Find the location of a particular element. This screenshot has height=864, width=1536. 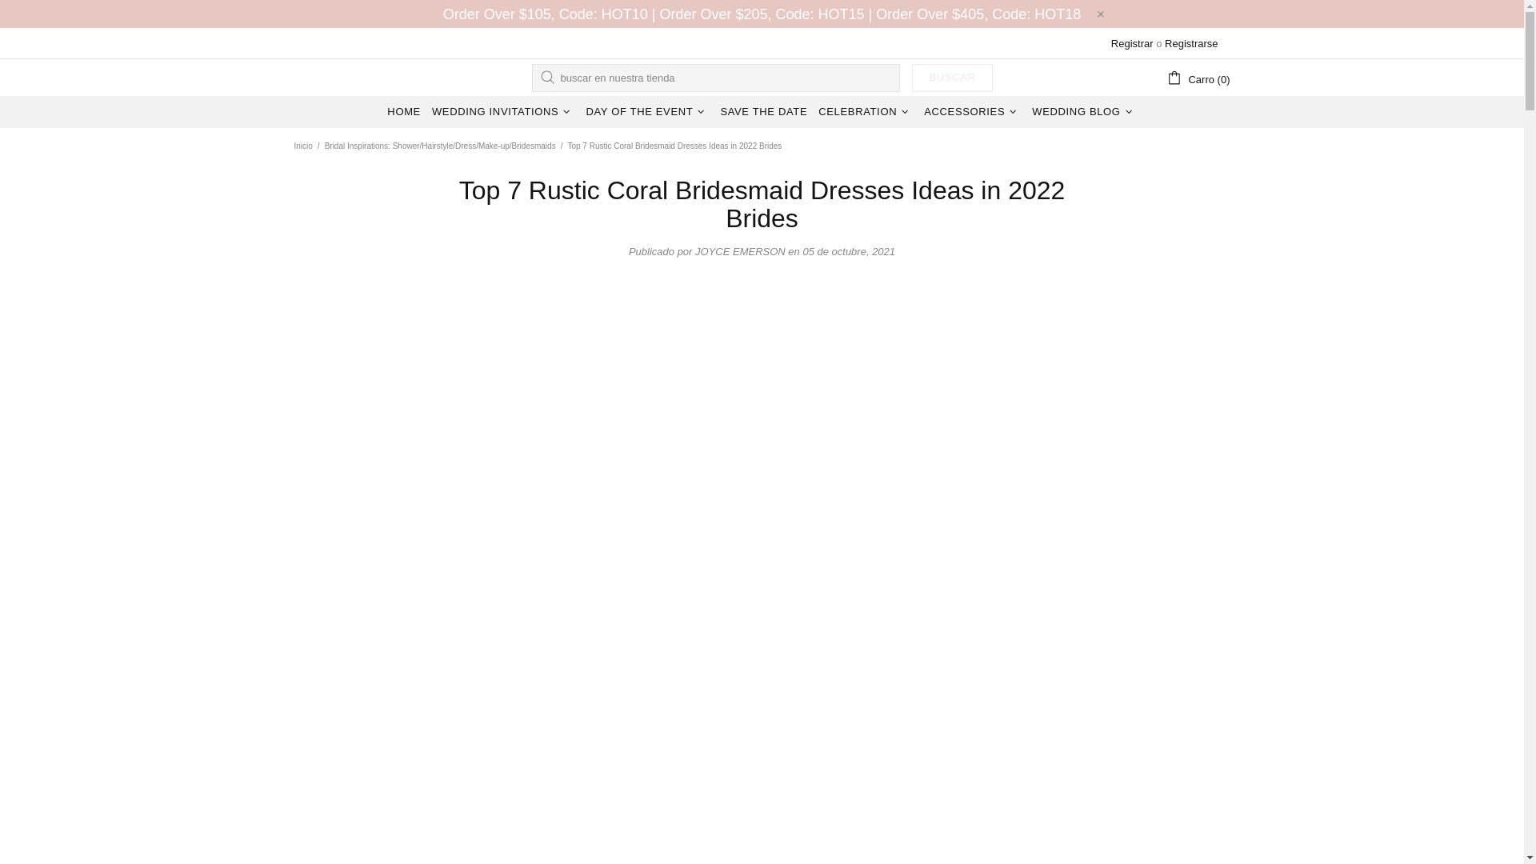

Registrarse is located at coordinates (1190, 43).